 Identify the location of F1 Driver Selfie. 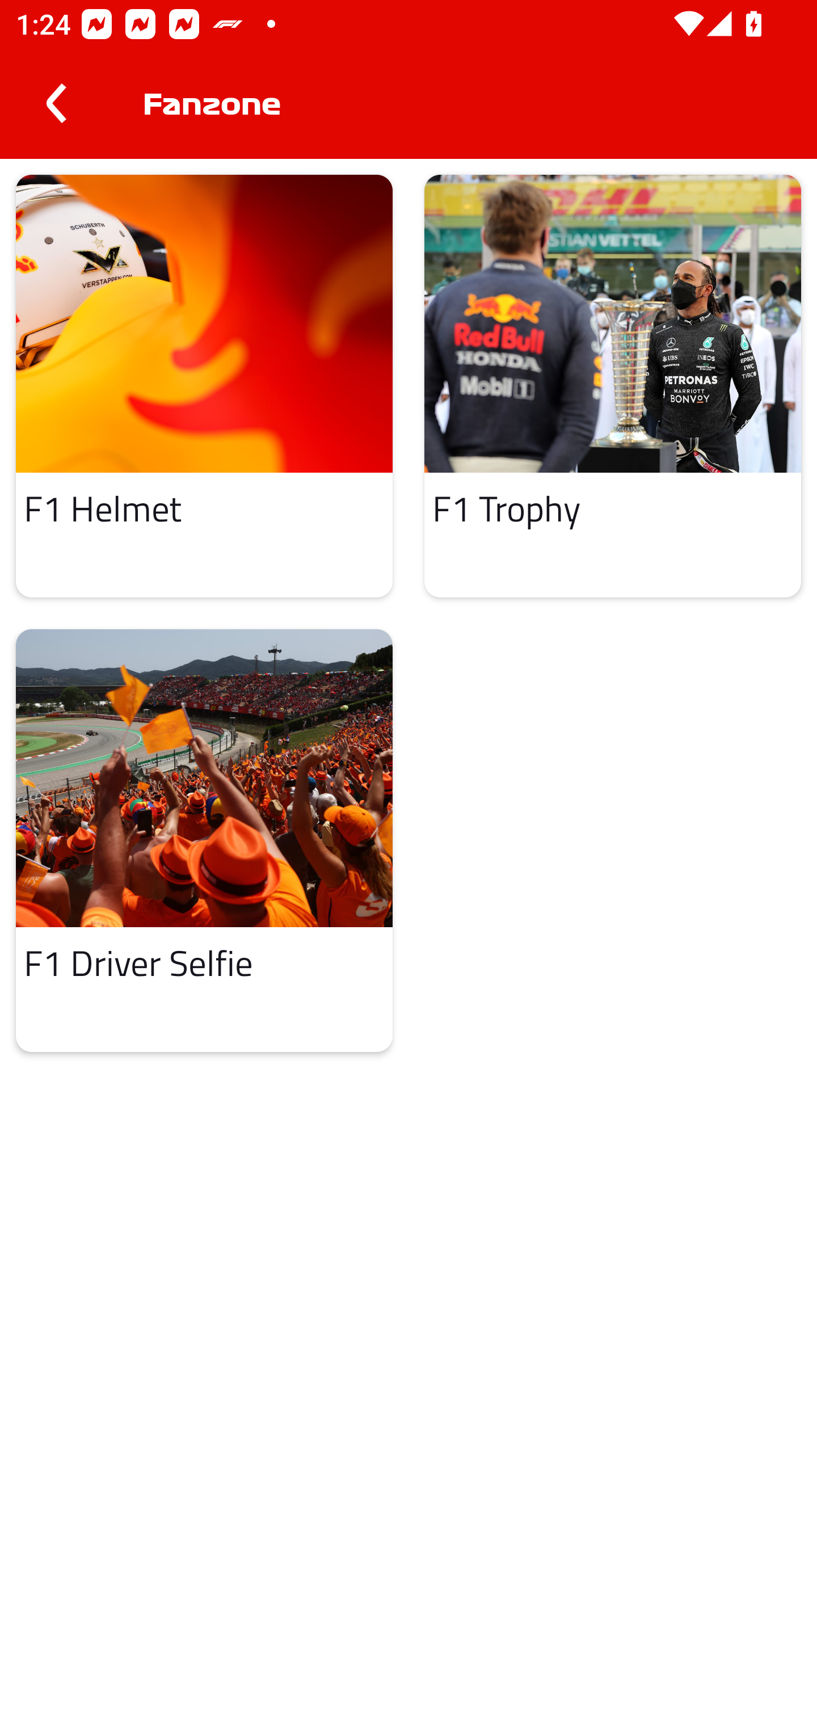
(204, 841).